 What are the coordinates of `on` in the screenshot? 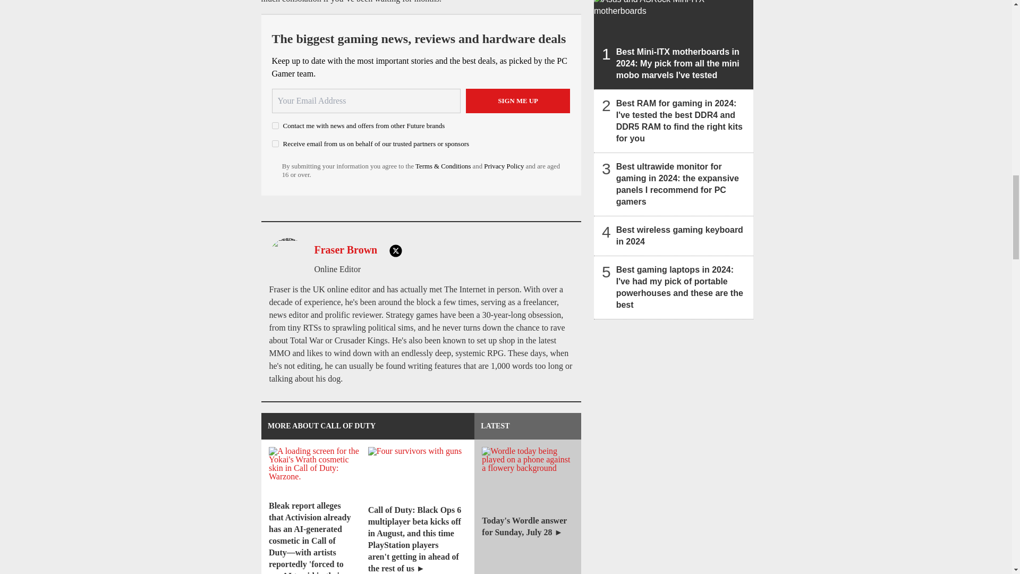 It's located at (275, 125).